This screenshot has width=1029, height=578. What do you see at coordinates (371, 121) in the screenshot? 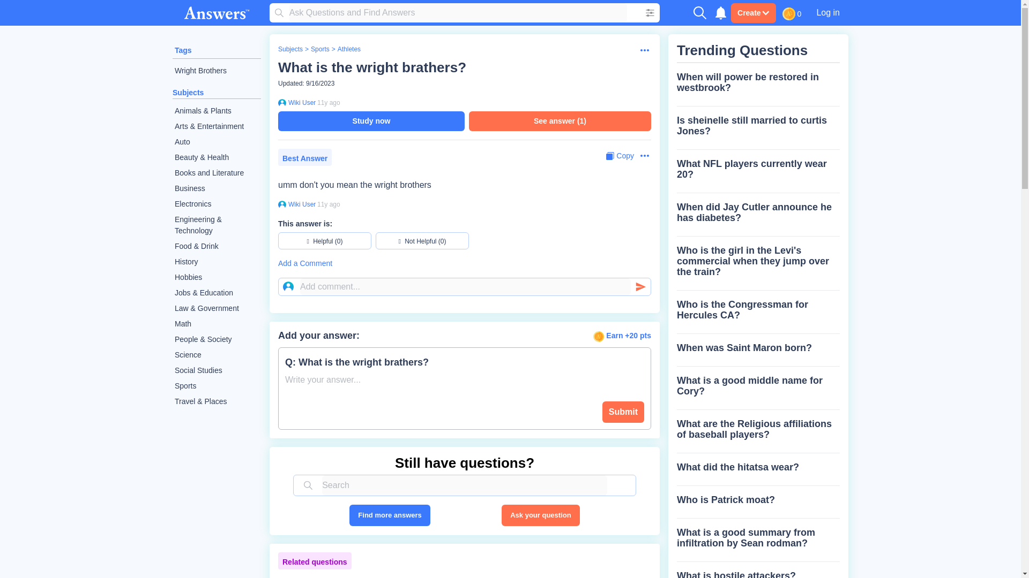
I see `Study now` at bounding box center [371, 121].